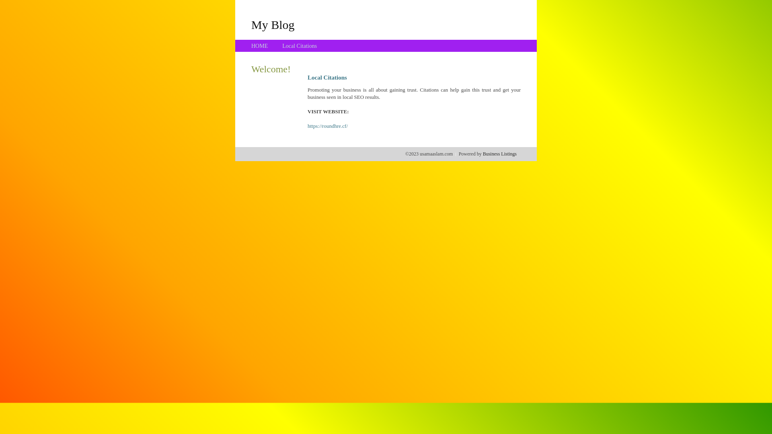 Image resolution: width=772 pixels, height=434 pixels. I want to click on Local Citations, so click(300, 46).